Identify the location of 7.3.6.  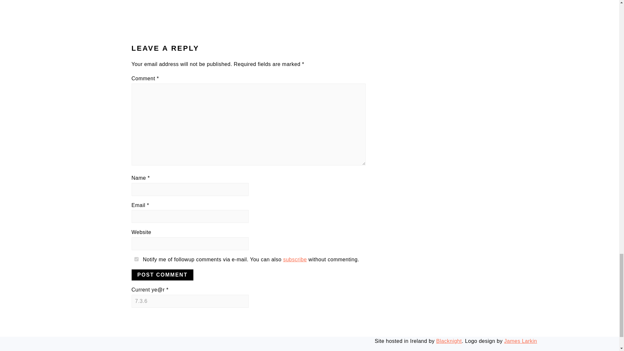
(190, 301).